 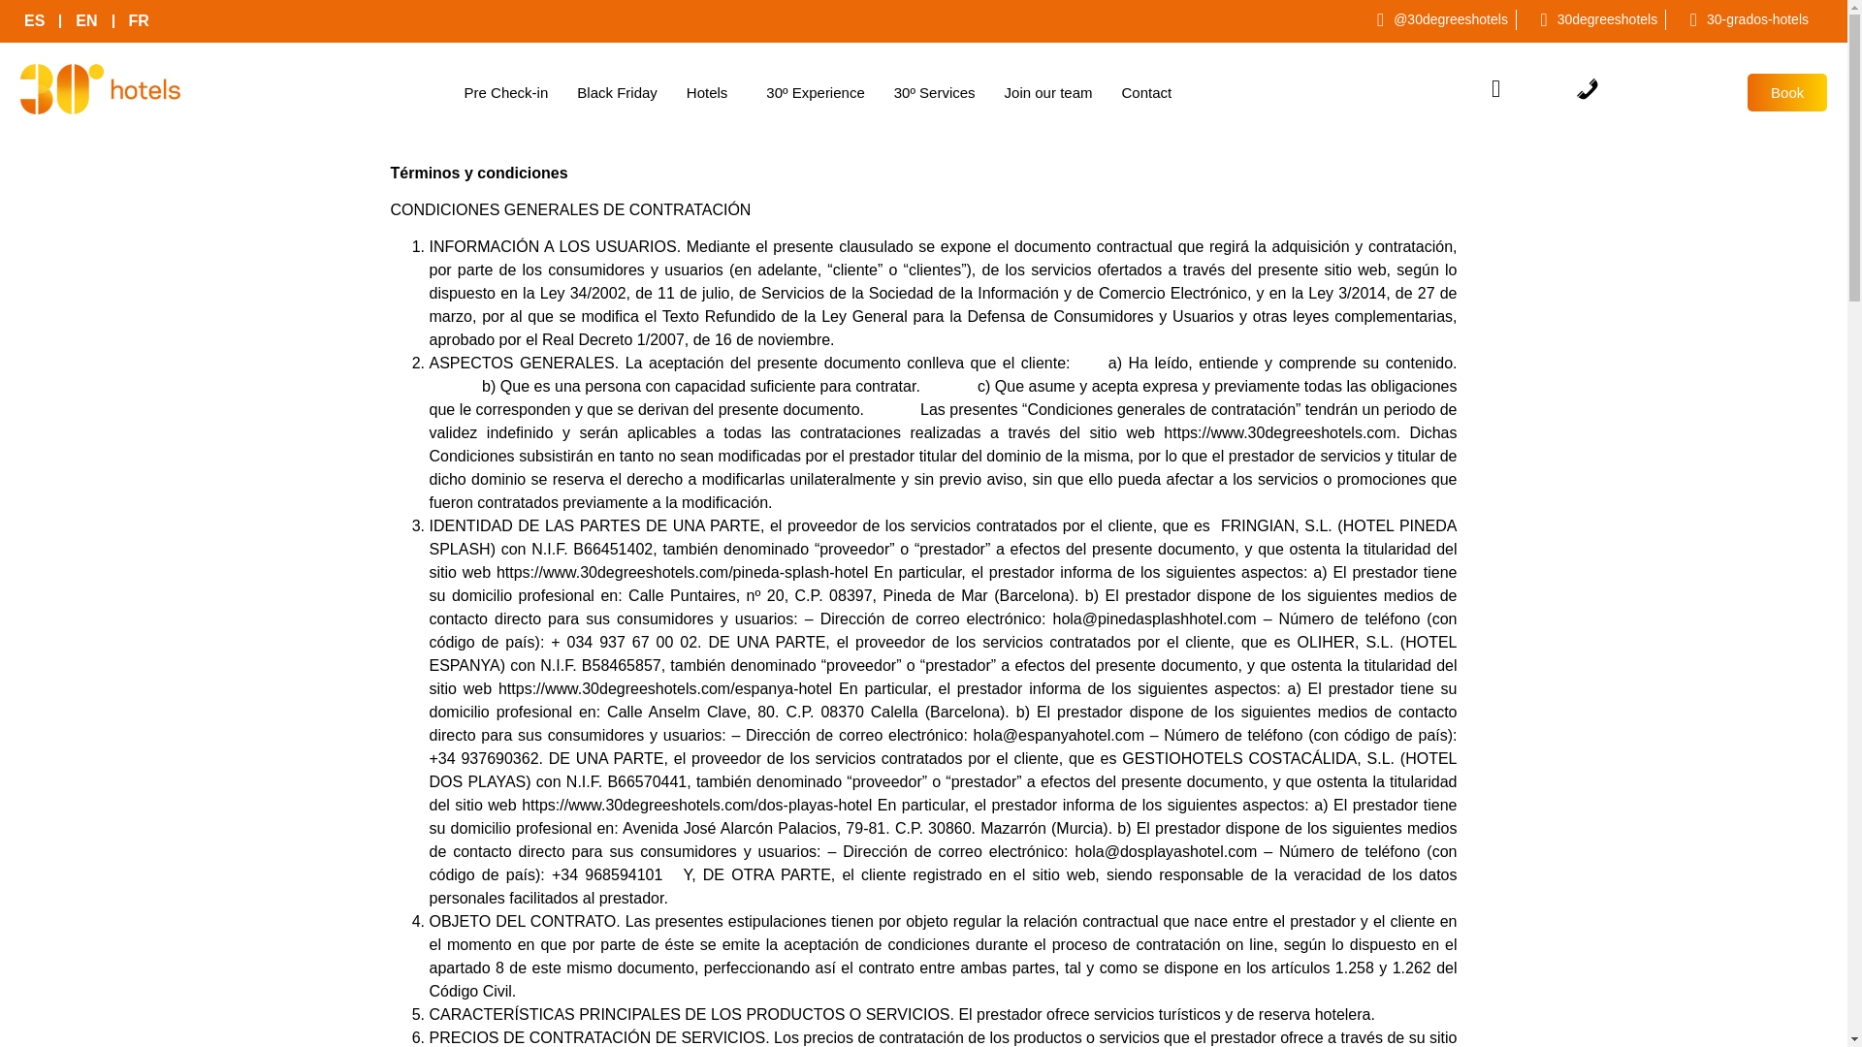 I want to click on FR, so click(x=140, y=21).